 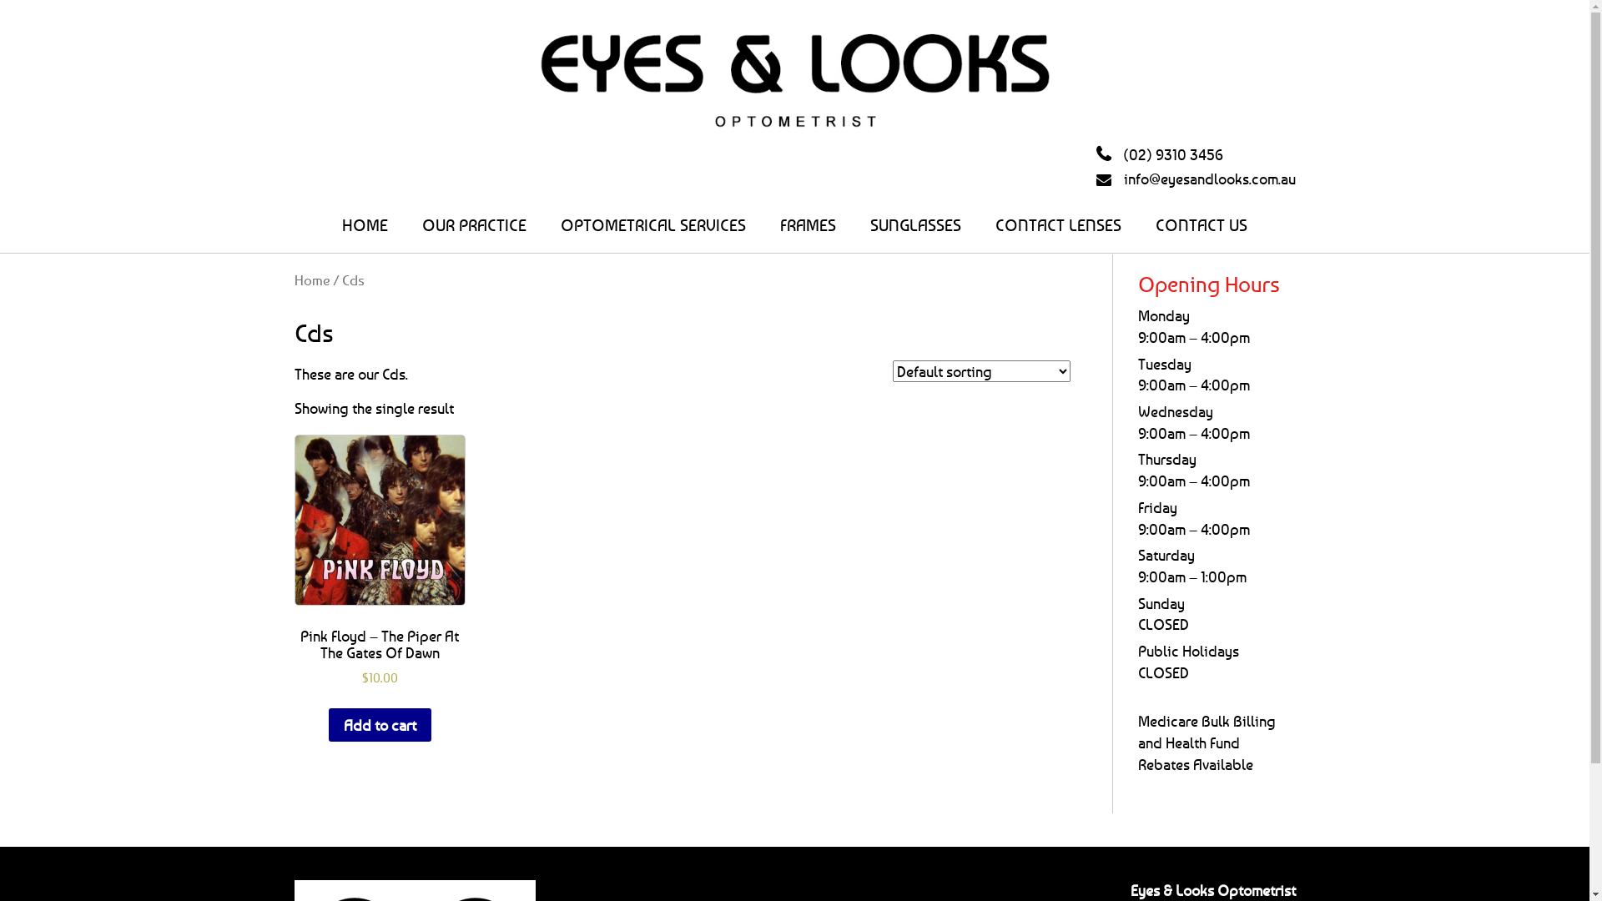 I want to click on CONTACT US, so click(x=1201, y=225).